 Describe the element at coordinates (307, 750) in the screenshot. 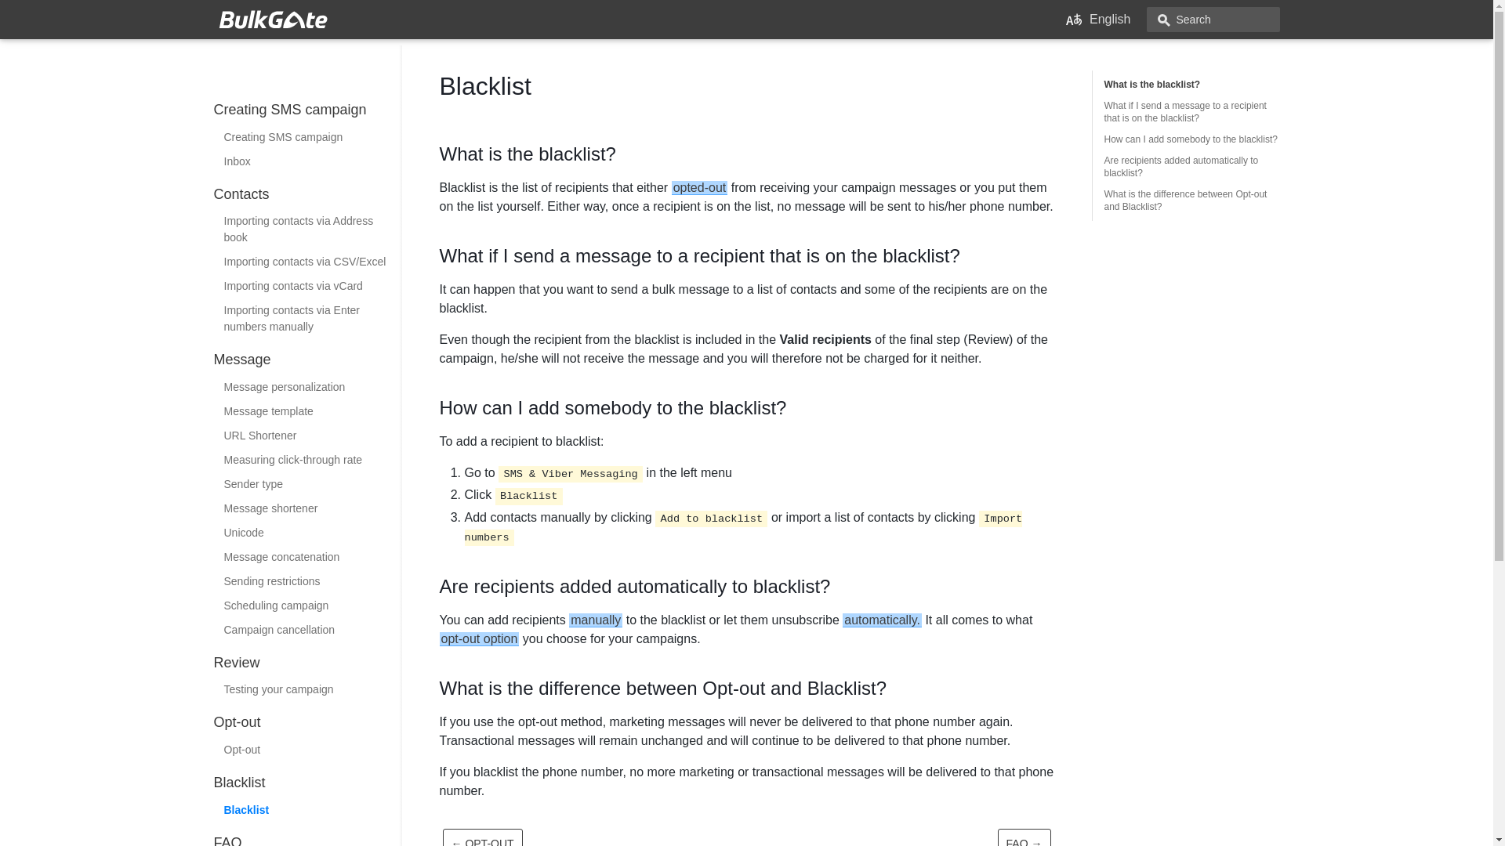

I see `Opt-out` at that location.